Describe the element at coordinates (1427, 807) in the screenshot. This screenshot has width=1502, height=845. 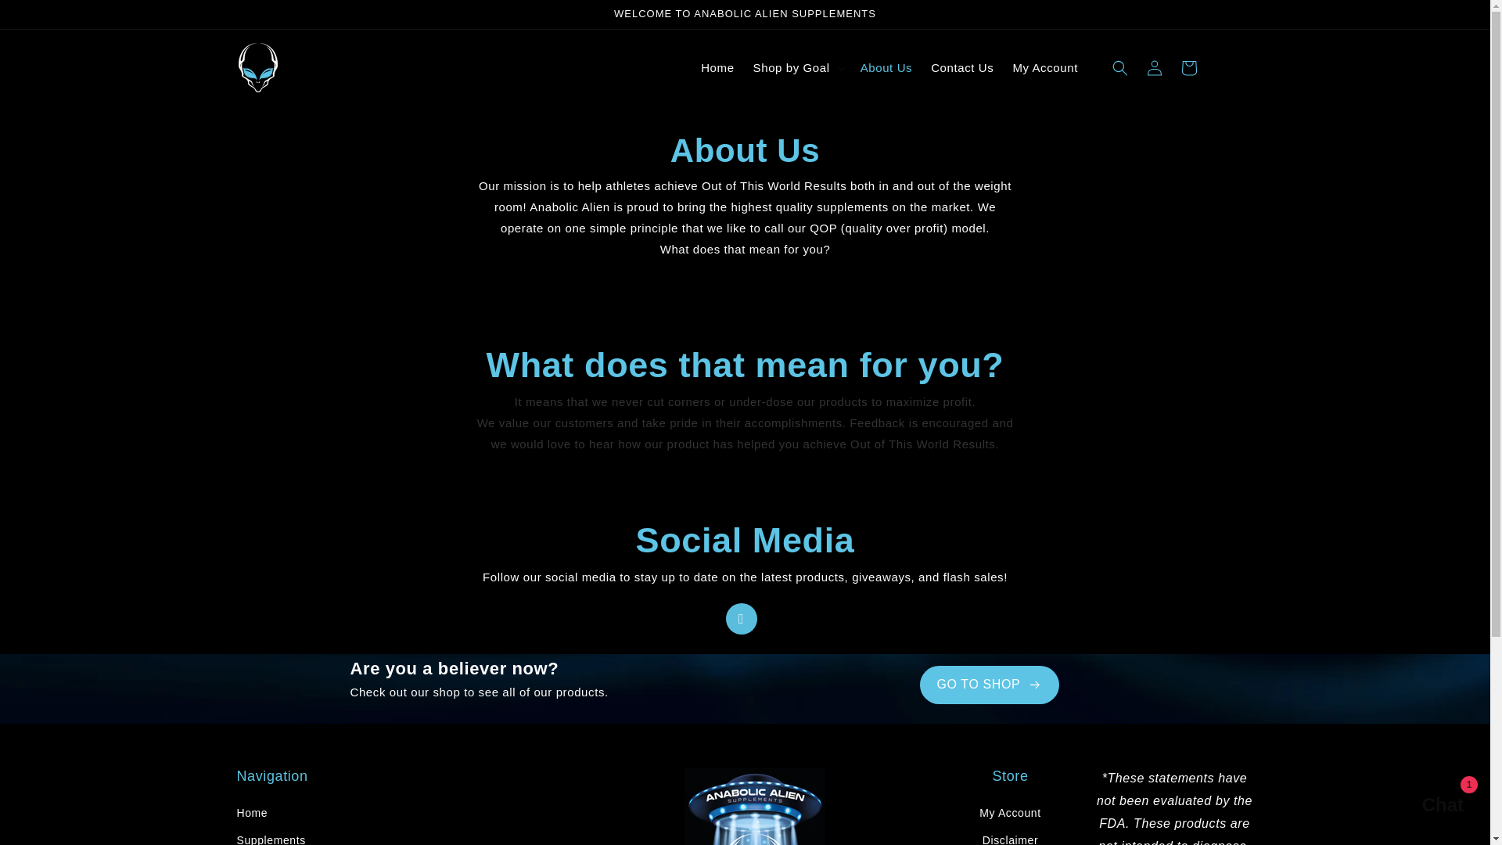
I see `Shopify online store chat` at that location.